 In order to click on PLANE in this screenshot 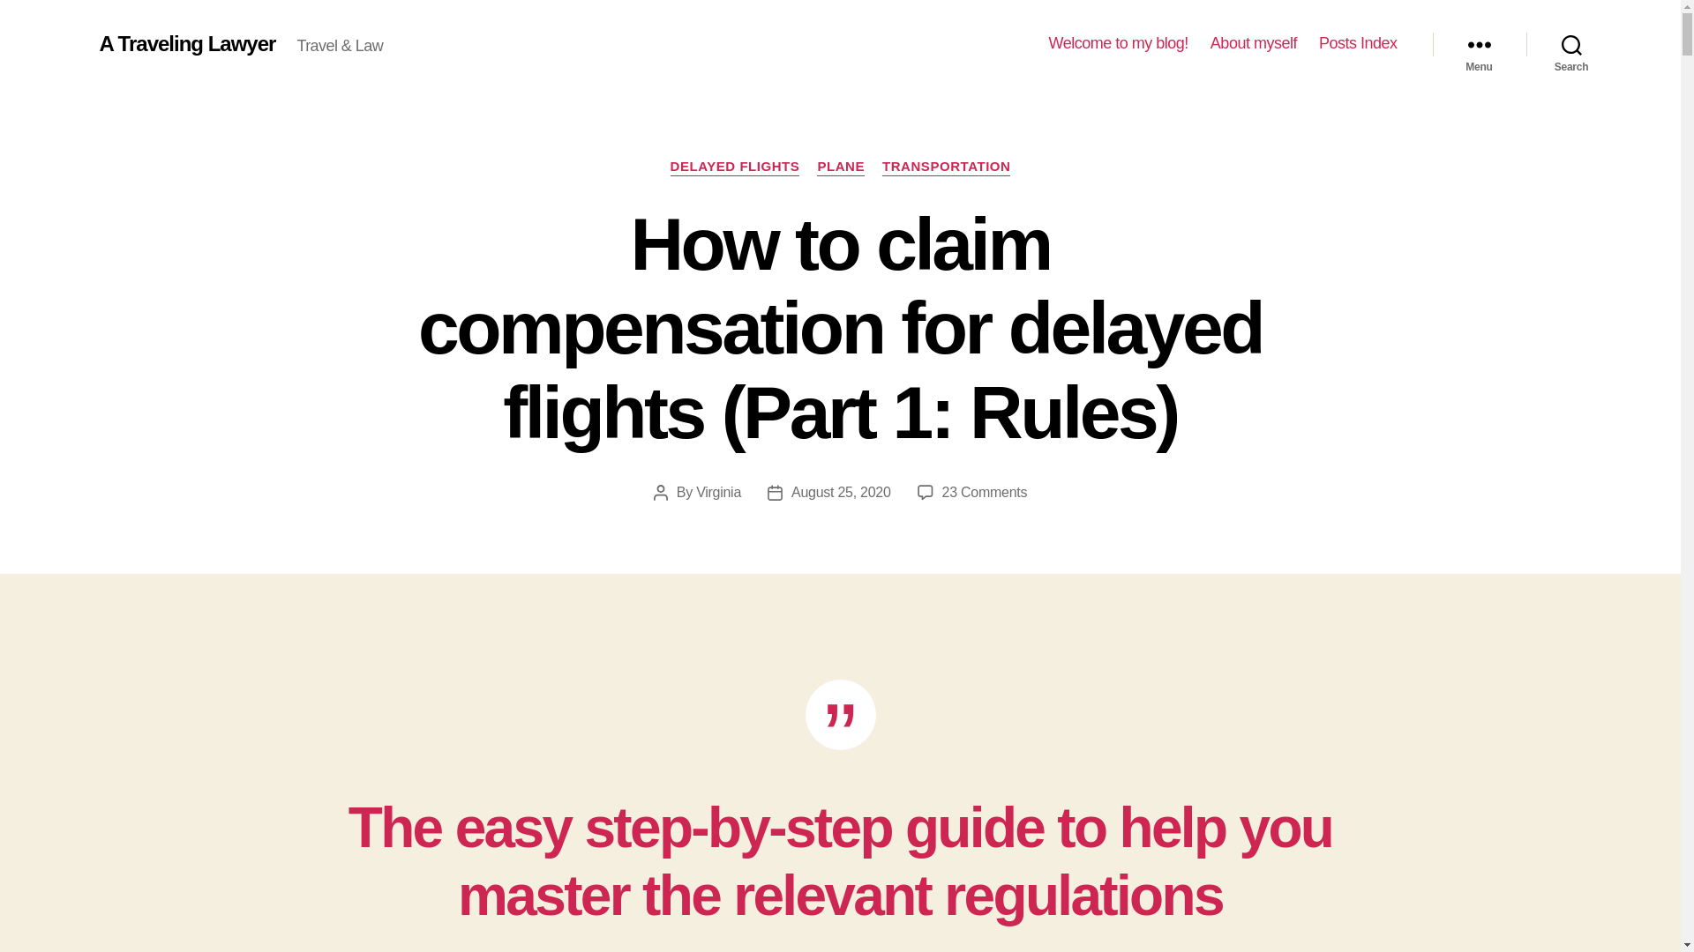, I will do `click(840, 167)`.